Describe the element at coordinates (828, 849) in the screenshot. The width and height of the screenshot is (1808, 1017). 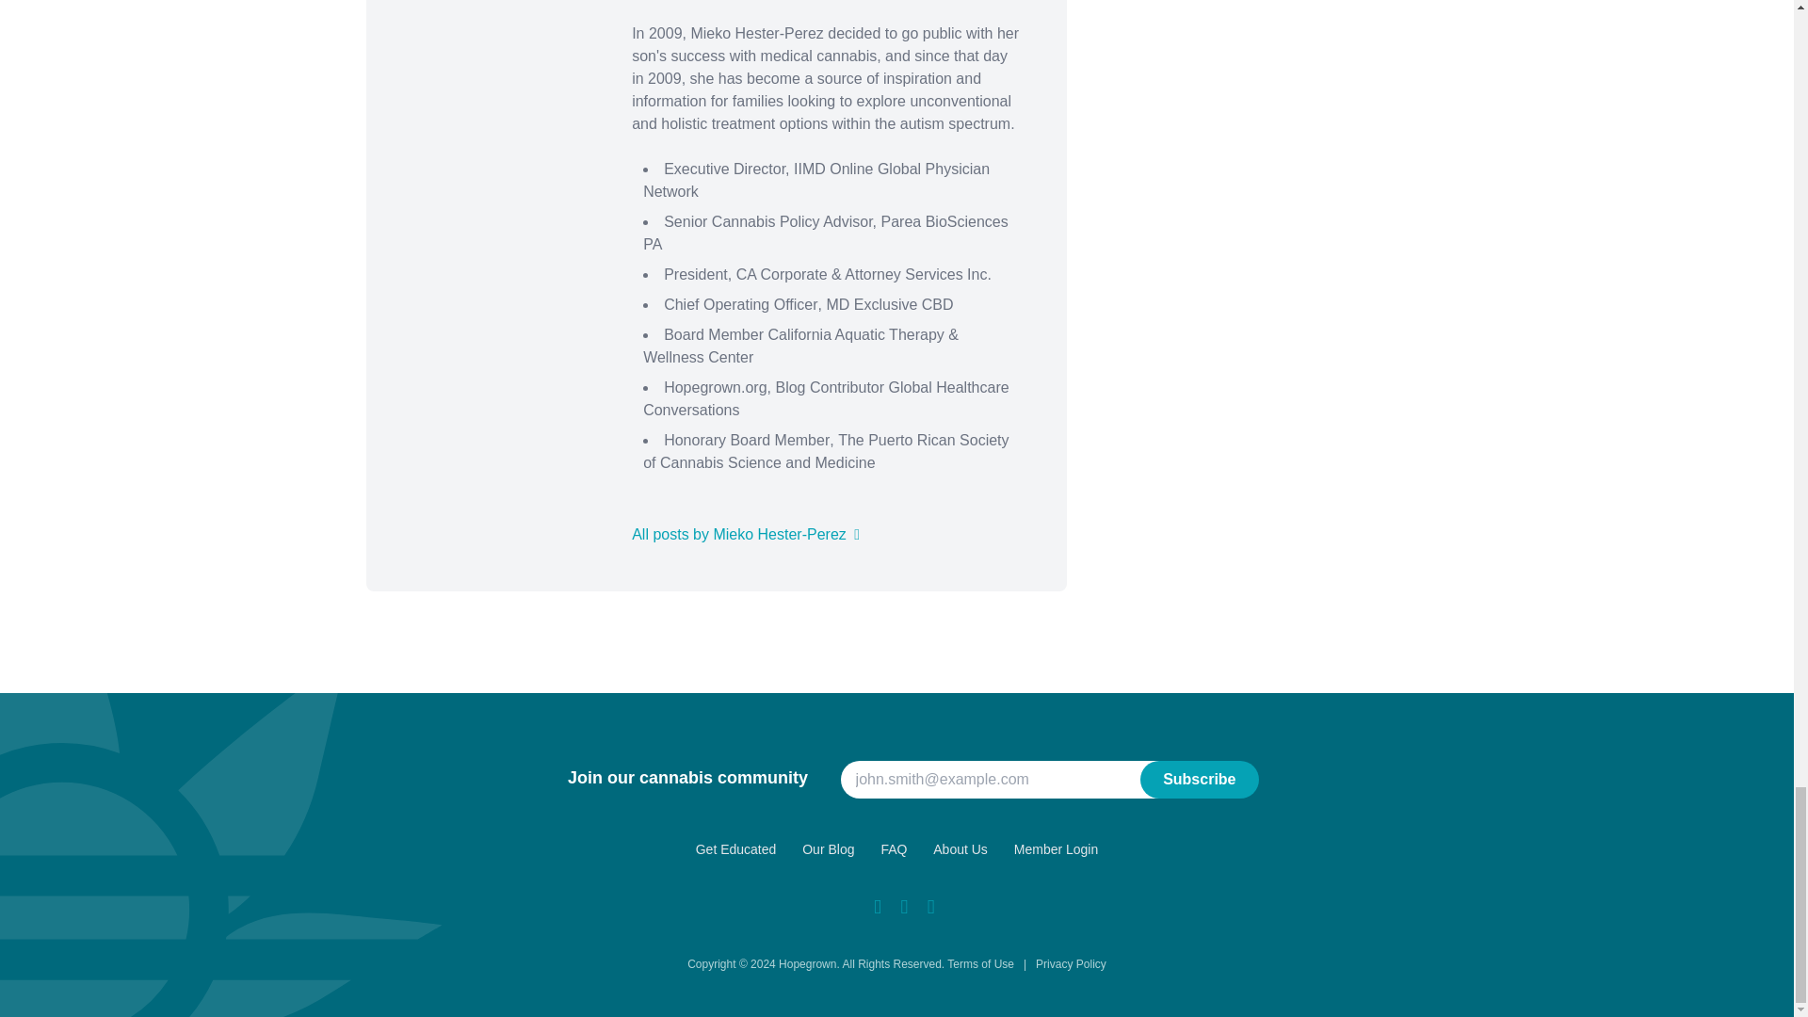
I see `Our Blog` at that location.